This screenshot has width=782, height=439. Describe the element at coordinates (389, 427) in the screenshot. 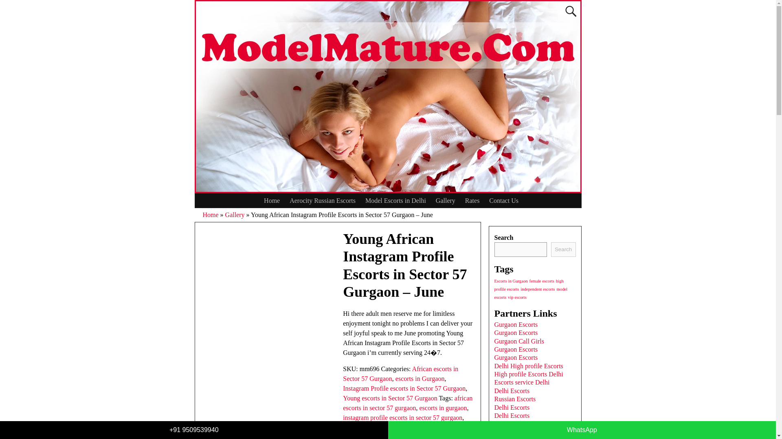

I see `young escorts in sector 57 gurgaon` at that location.